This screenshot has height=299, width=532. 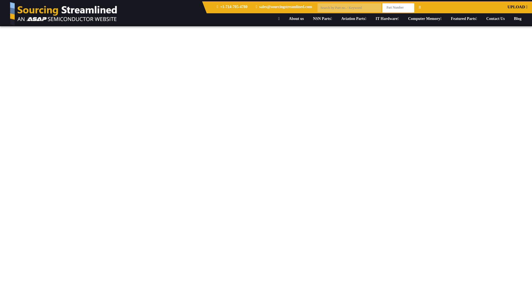 What do you see at coordinates (518, 19) in the screenshot?
I see `Blog` at bounding box center [518, 19].